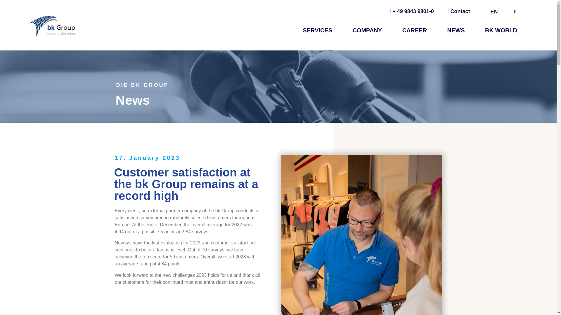  I want to click on NEWS, so click(456, 30).